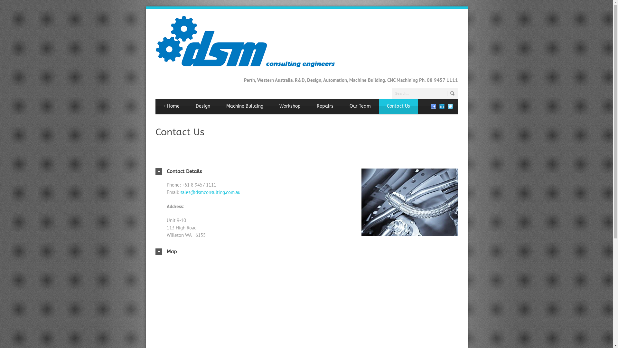  What do you see at coordinates (211, 192) in the screenshot?
I see `sales@dsmconsulting.com.au` at bounding box center [211, 192].